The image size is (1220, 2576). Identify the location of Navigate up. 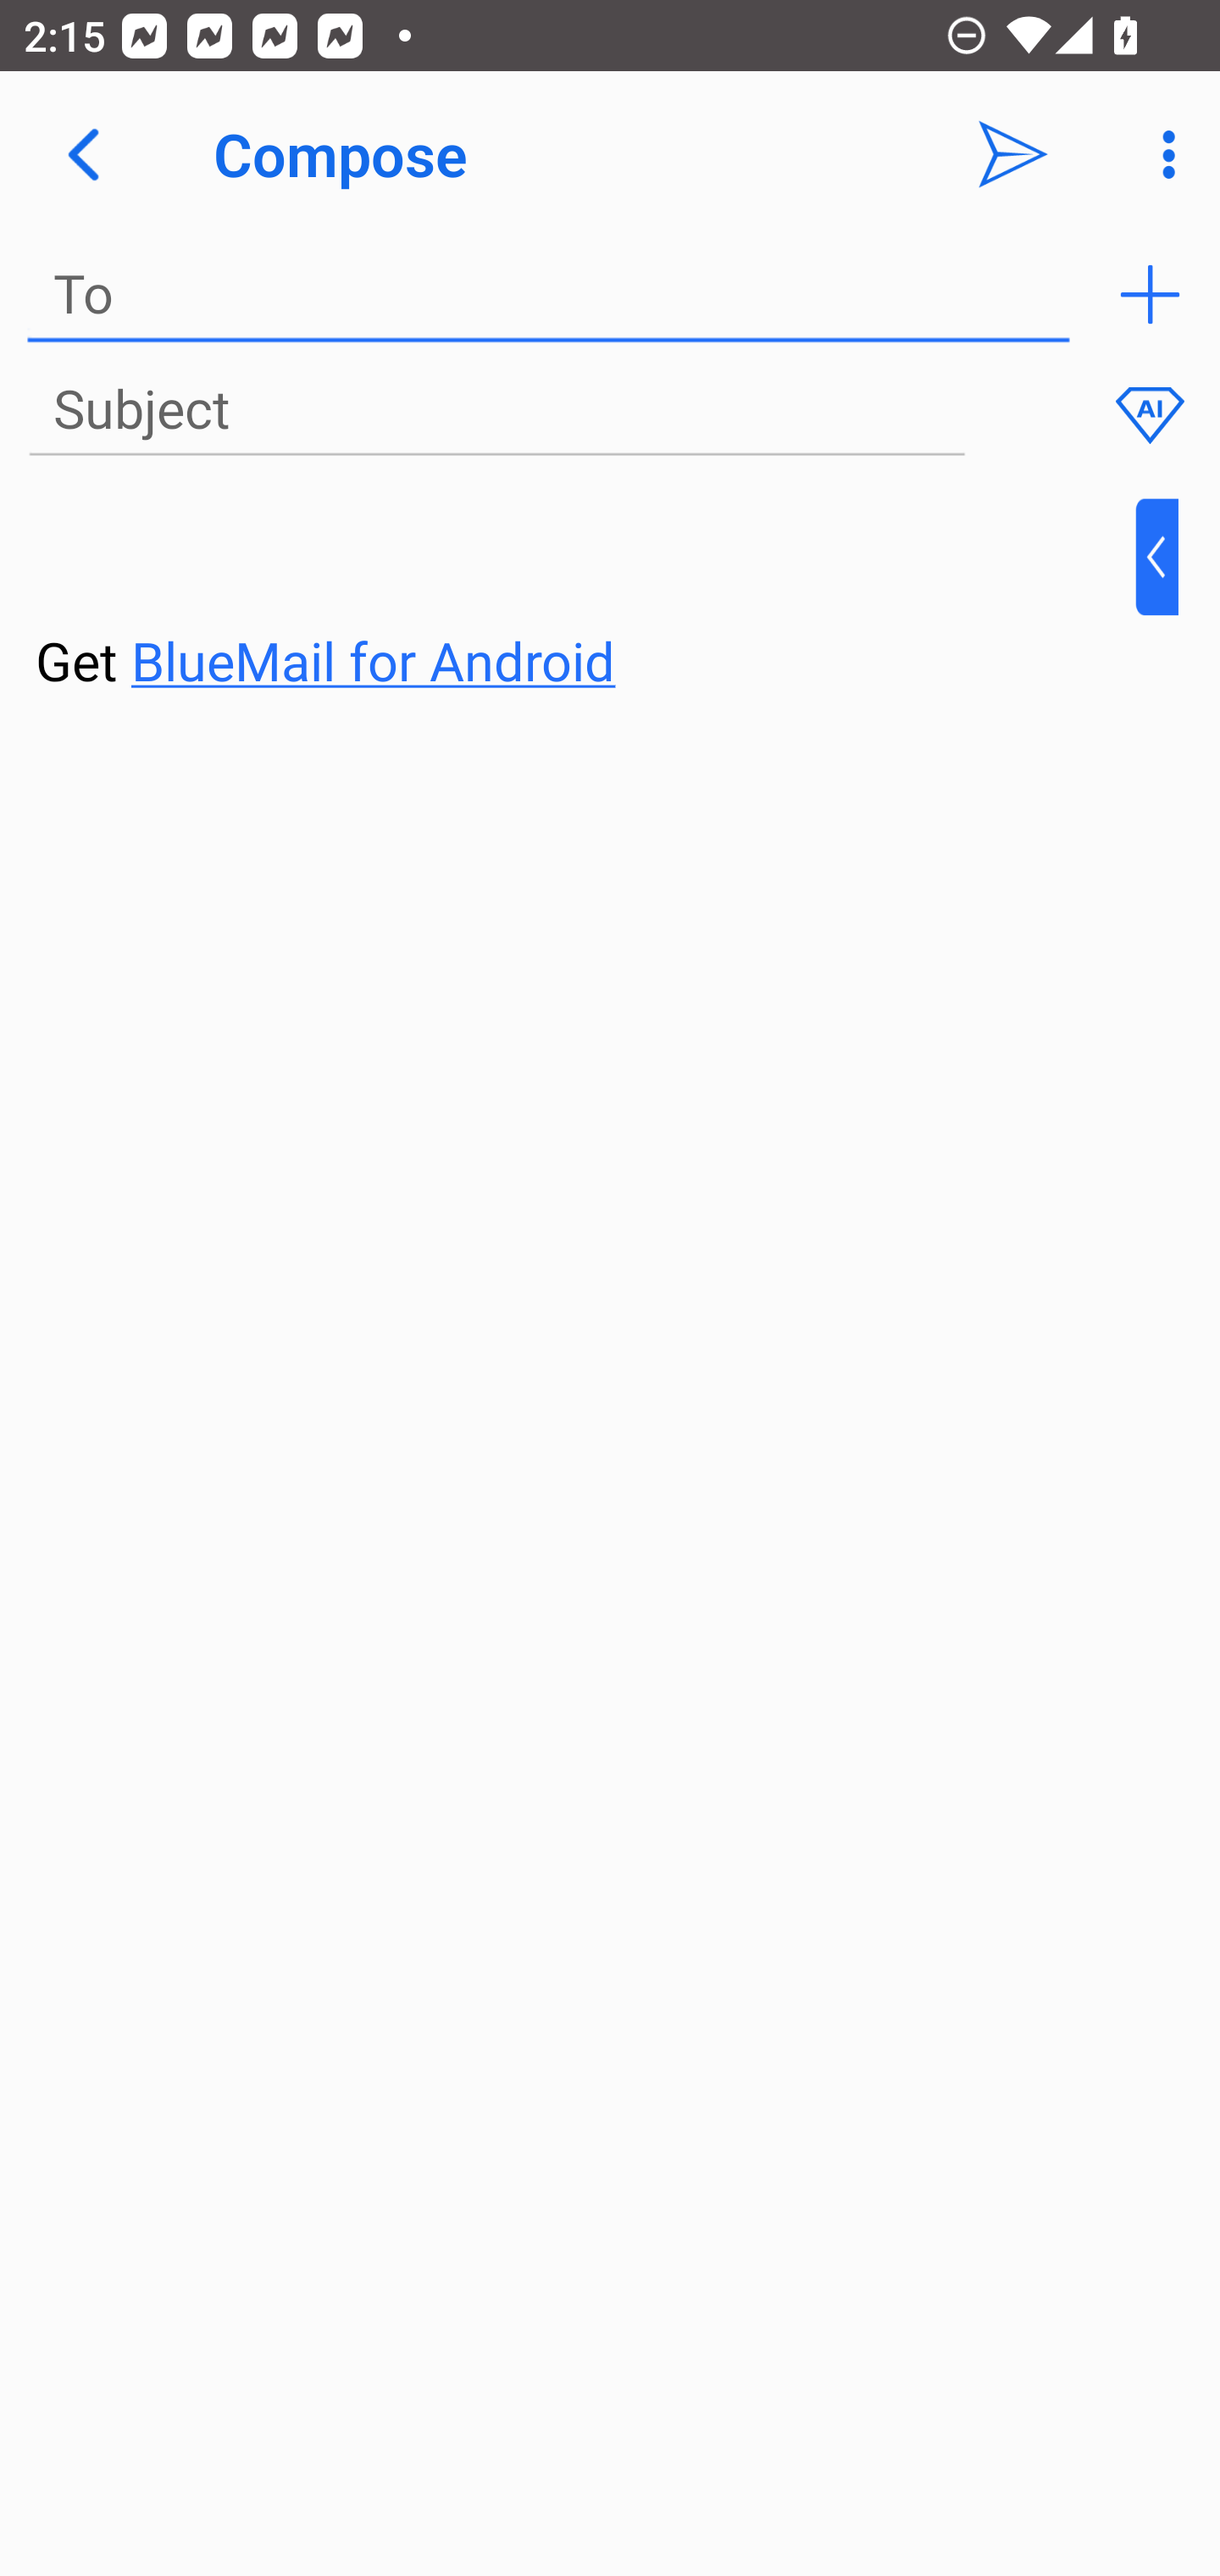
(83, 154).